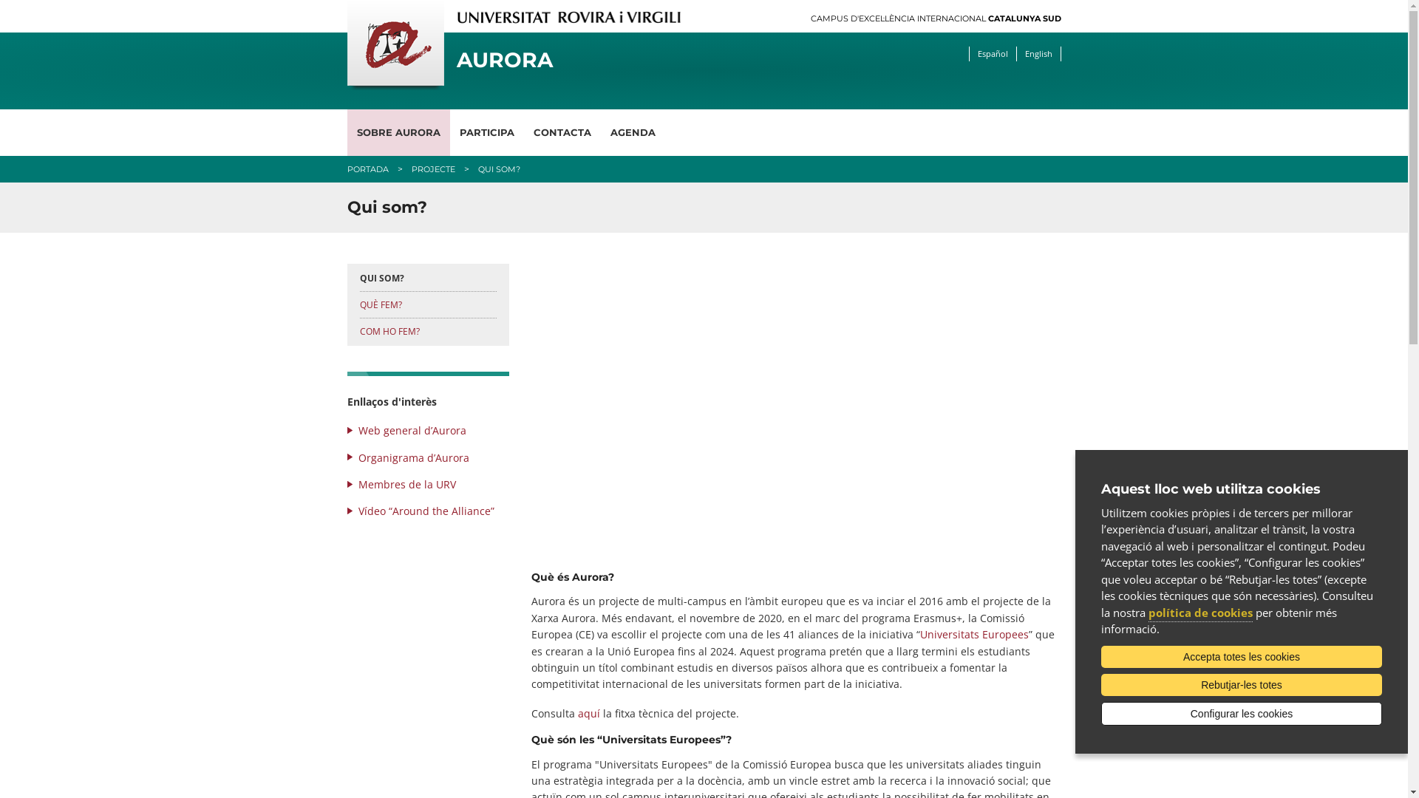 This screenshot has height=798, width=1419. Describe the element at coordinates (1242, 657) in the screenshot. I see `Accepta totes les cookies` at that location.